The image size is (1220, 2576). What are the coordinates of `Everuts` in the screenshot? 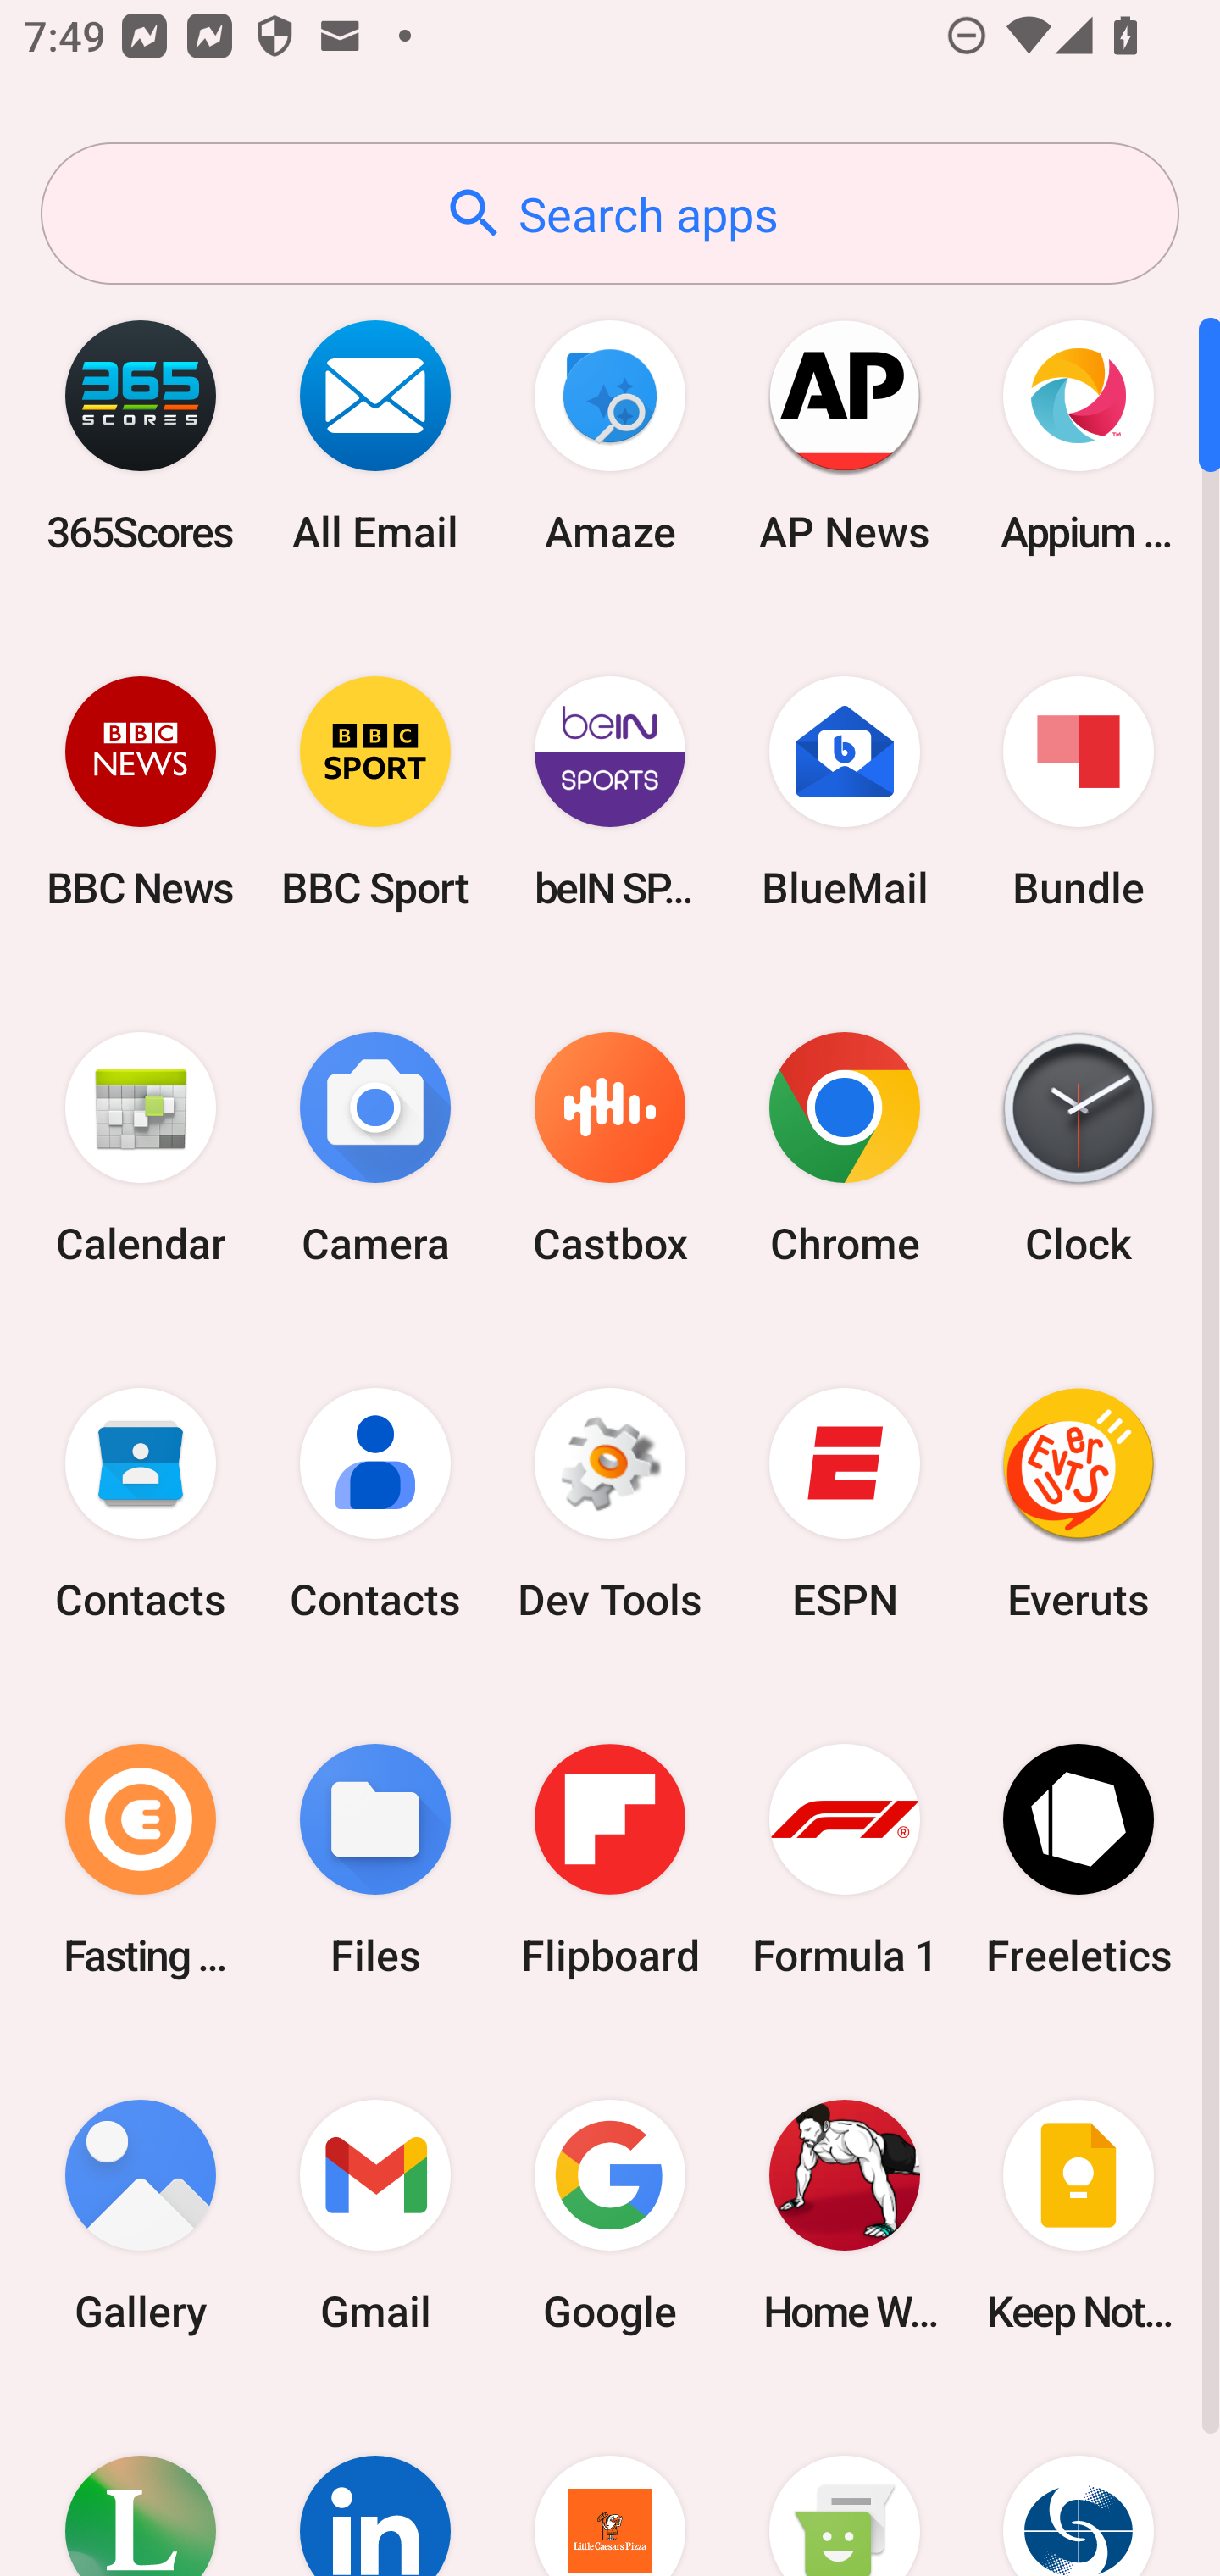 It's located at (1079, 1504).